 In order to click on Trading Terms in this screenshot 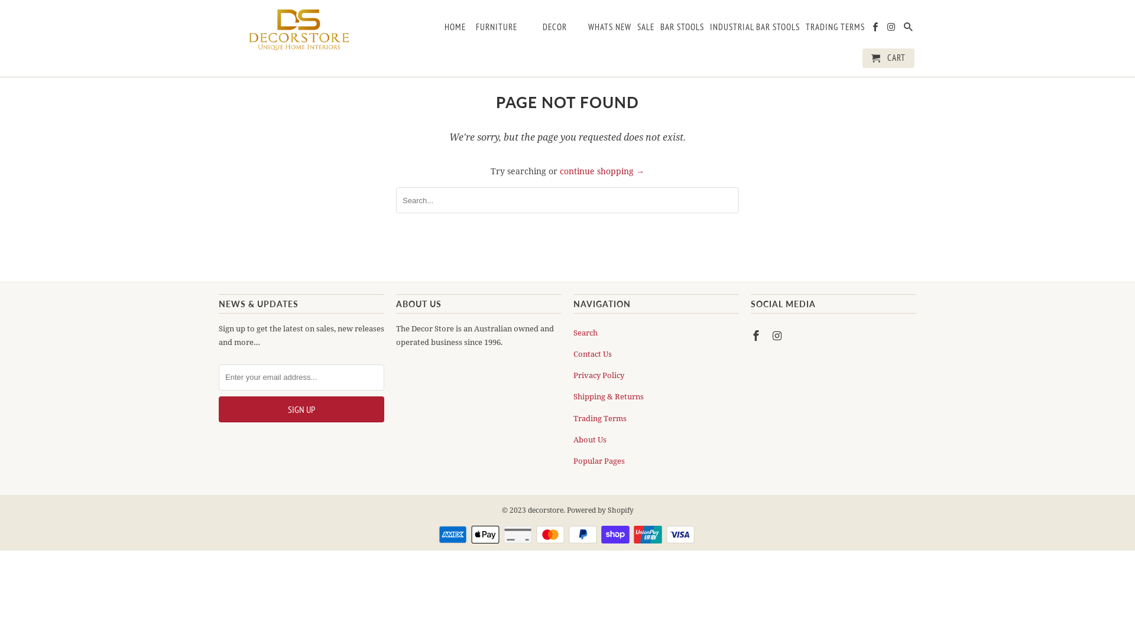, I will do `click(600, 418)`.